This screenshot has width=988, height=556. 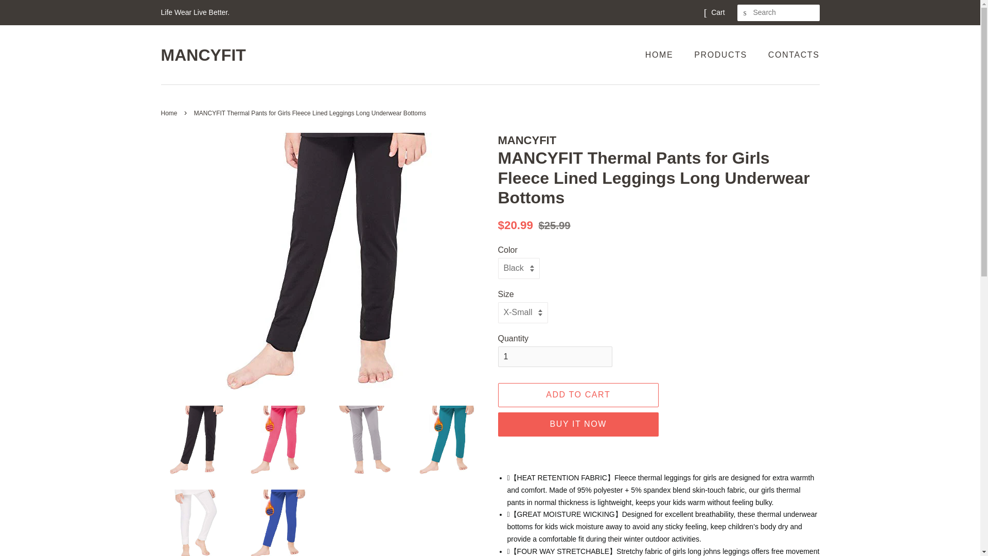 What do you see at coordinates (745, 13) in the screenshot?
I see `SEARCH` at bounding box center [745, 13].